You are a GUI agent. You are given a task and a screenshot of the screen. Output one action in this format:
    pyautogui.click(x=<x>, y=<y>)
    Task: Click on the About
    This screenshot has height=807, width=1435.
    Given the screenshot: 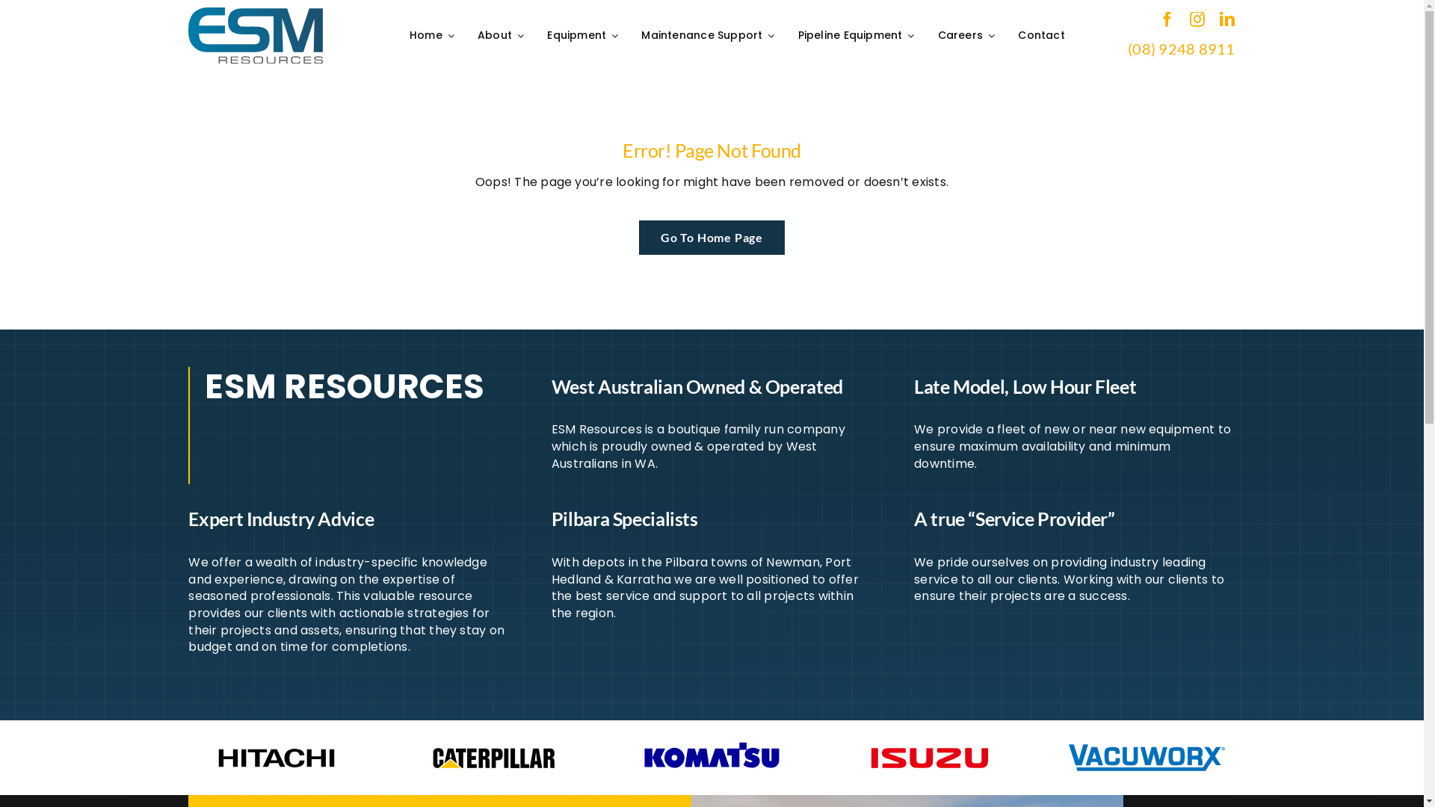 What is the action you would take?
    pyautogui.click(x=502, y=36)
    